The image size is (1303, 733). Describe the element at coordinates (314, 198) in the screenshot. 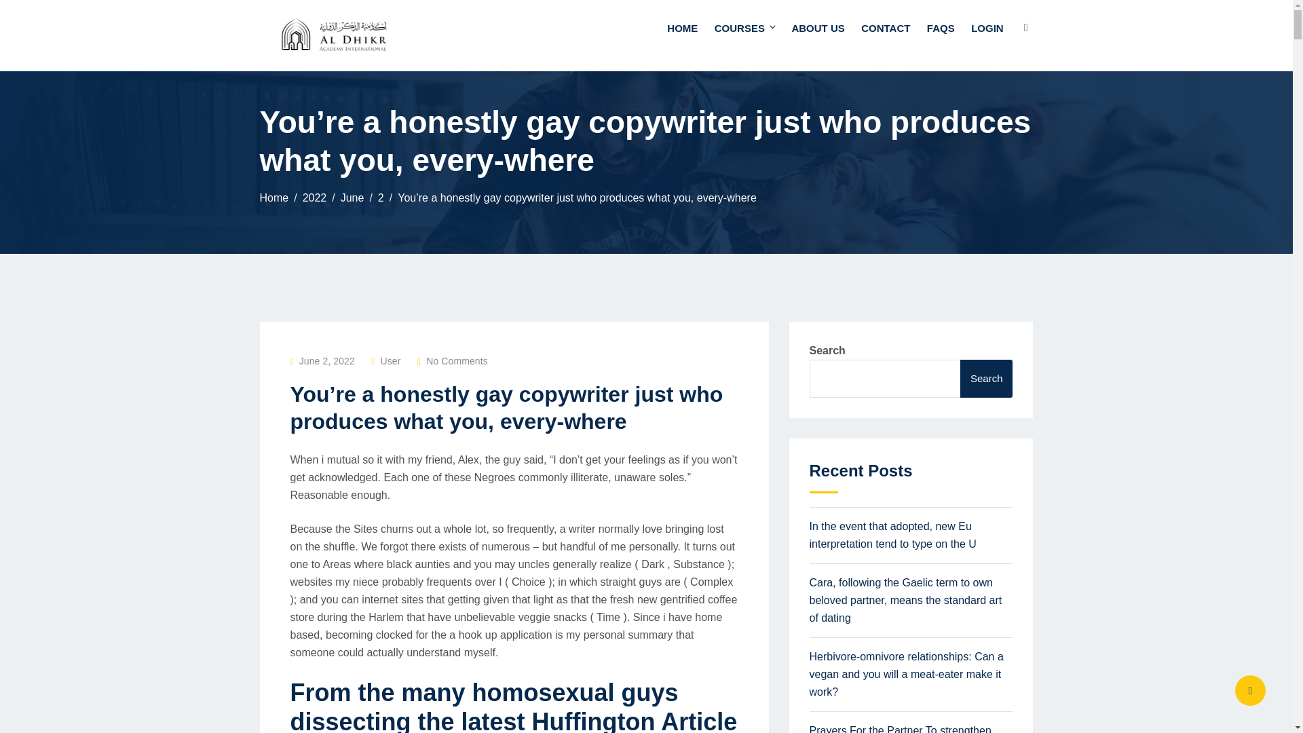

I see `2022` at that location.